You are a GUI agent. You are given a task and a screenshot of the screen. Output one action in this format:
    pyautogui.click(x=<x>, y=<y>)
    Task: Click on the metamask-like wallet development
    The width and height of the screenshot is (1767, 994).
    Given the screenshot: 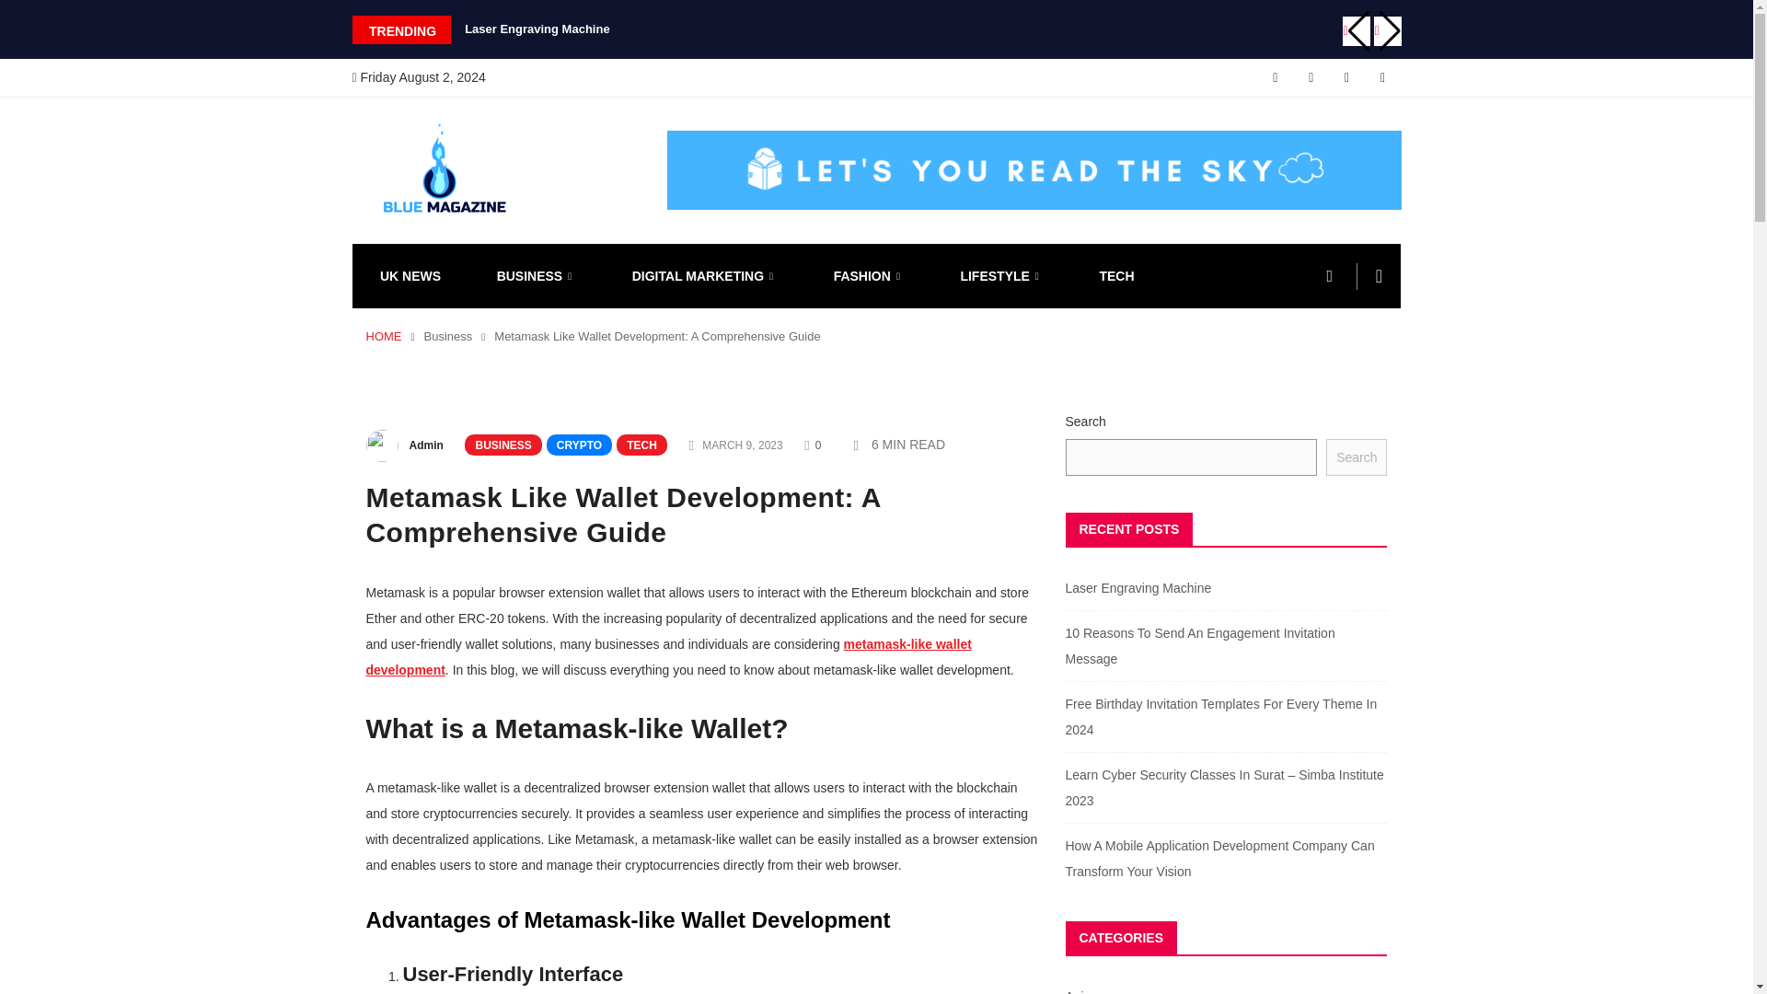 What is the action you would take?
    pyautogui.click(x=668, y=657)
    